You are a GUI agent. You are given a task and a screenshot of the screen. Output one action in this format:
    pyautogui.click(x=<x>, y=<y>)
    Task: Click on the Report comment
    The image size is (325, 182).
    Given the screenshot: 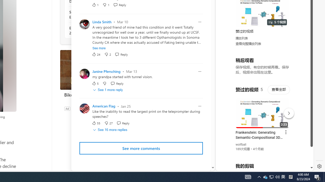 What is the action you would take?
    pyautogui.click(x=200, y=106)
    